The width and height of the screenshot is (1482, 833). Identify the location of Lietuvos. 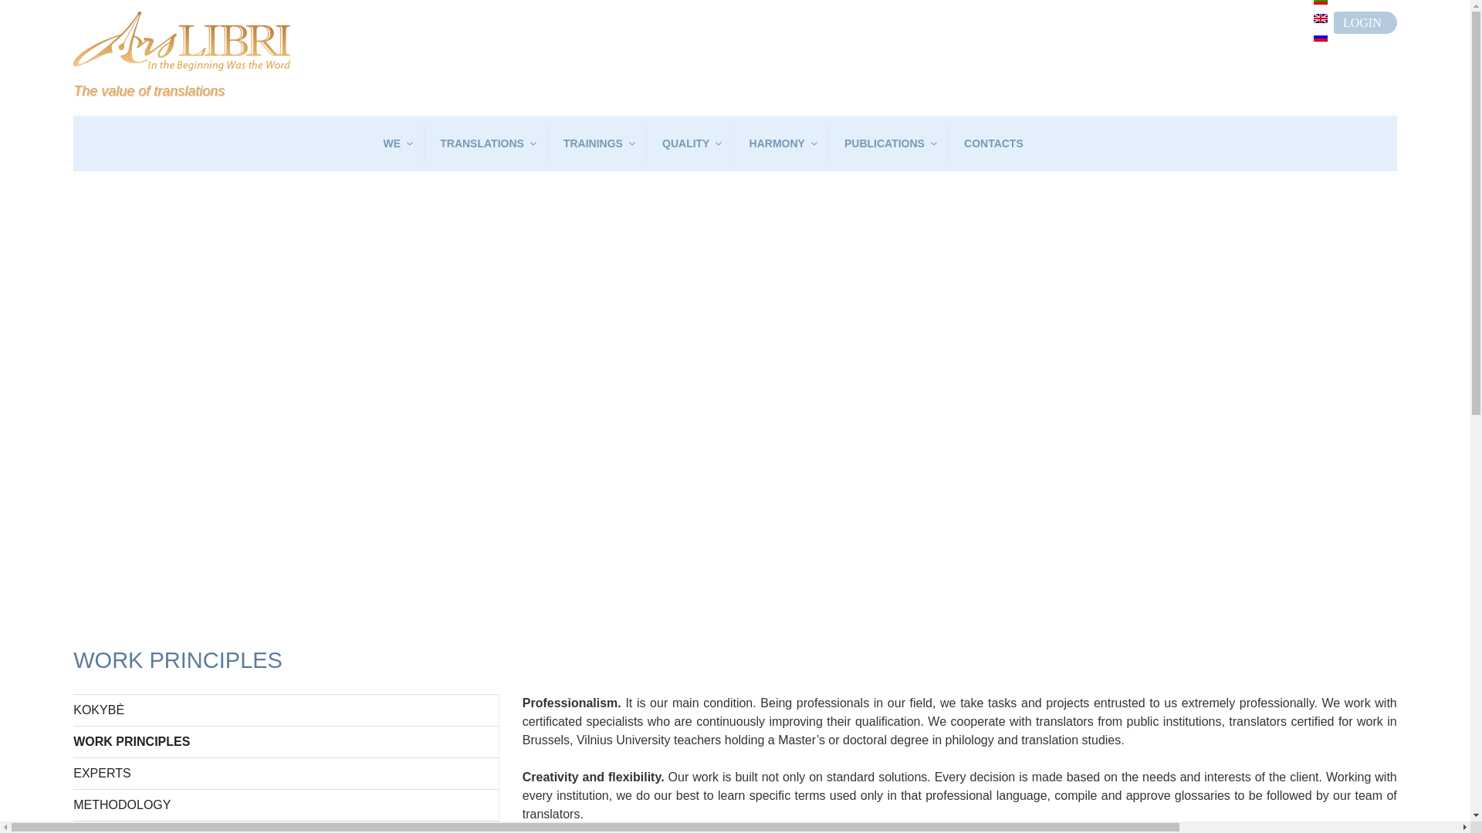
(1320, 2).